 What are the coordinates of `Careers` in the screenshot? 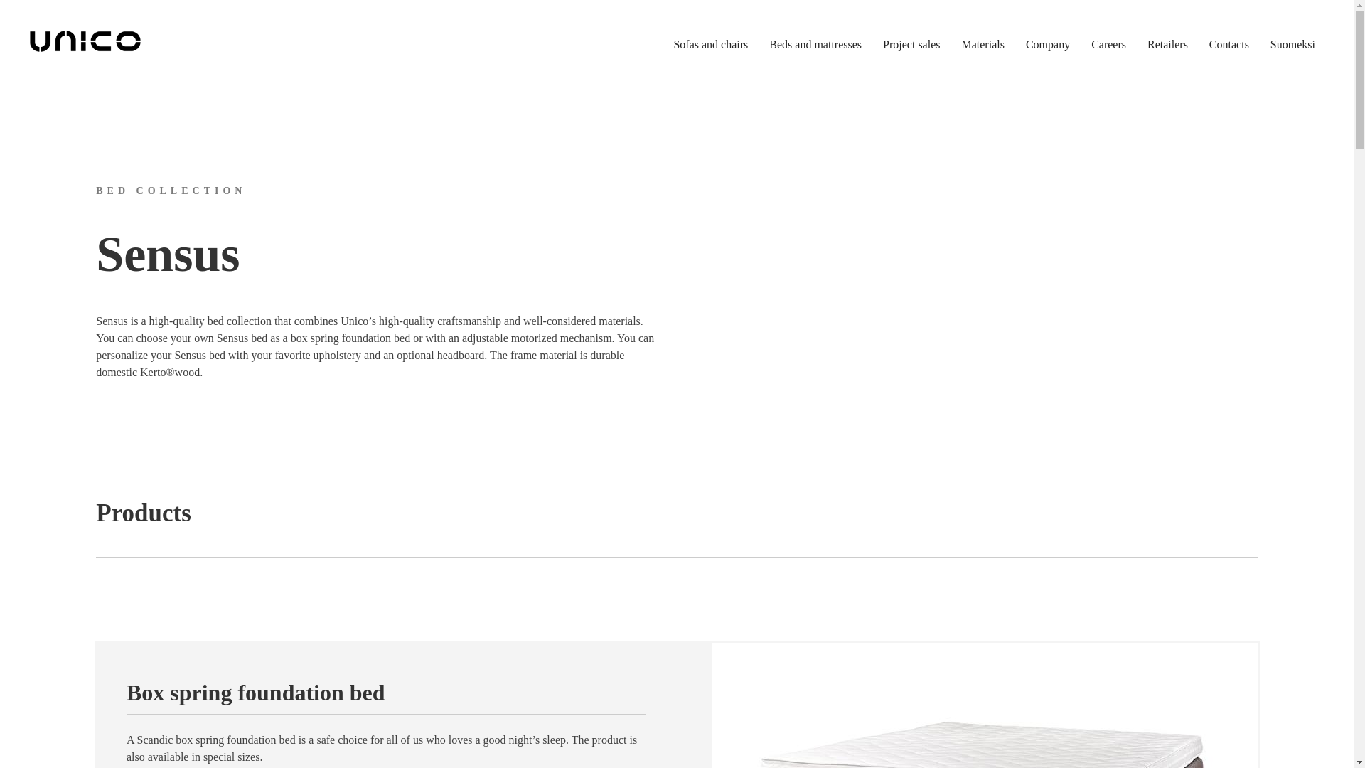 It's located at (1108, 45).